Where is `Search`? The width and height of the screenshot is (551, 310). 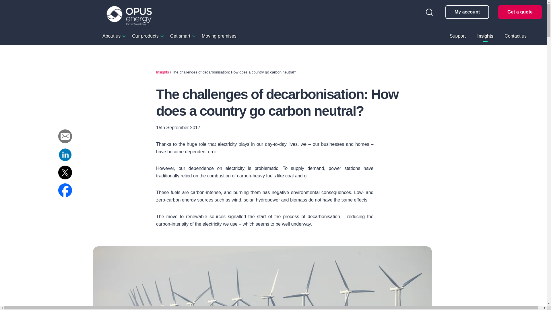 Search is located at coordinates (429, 12).